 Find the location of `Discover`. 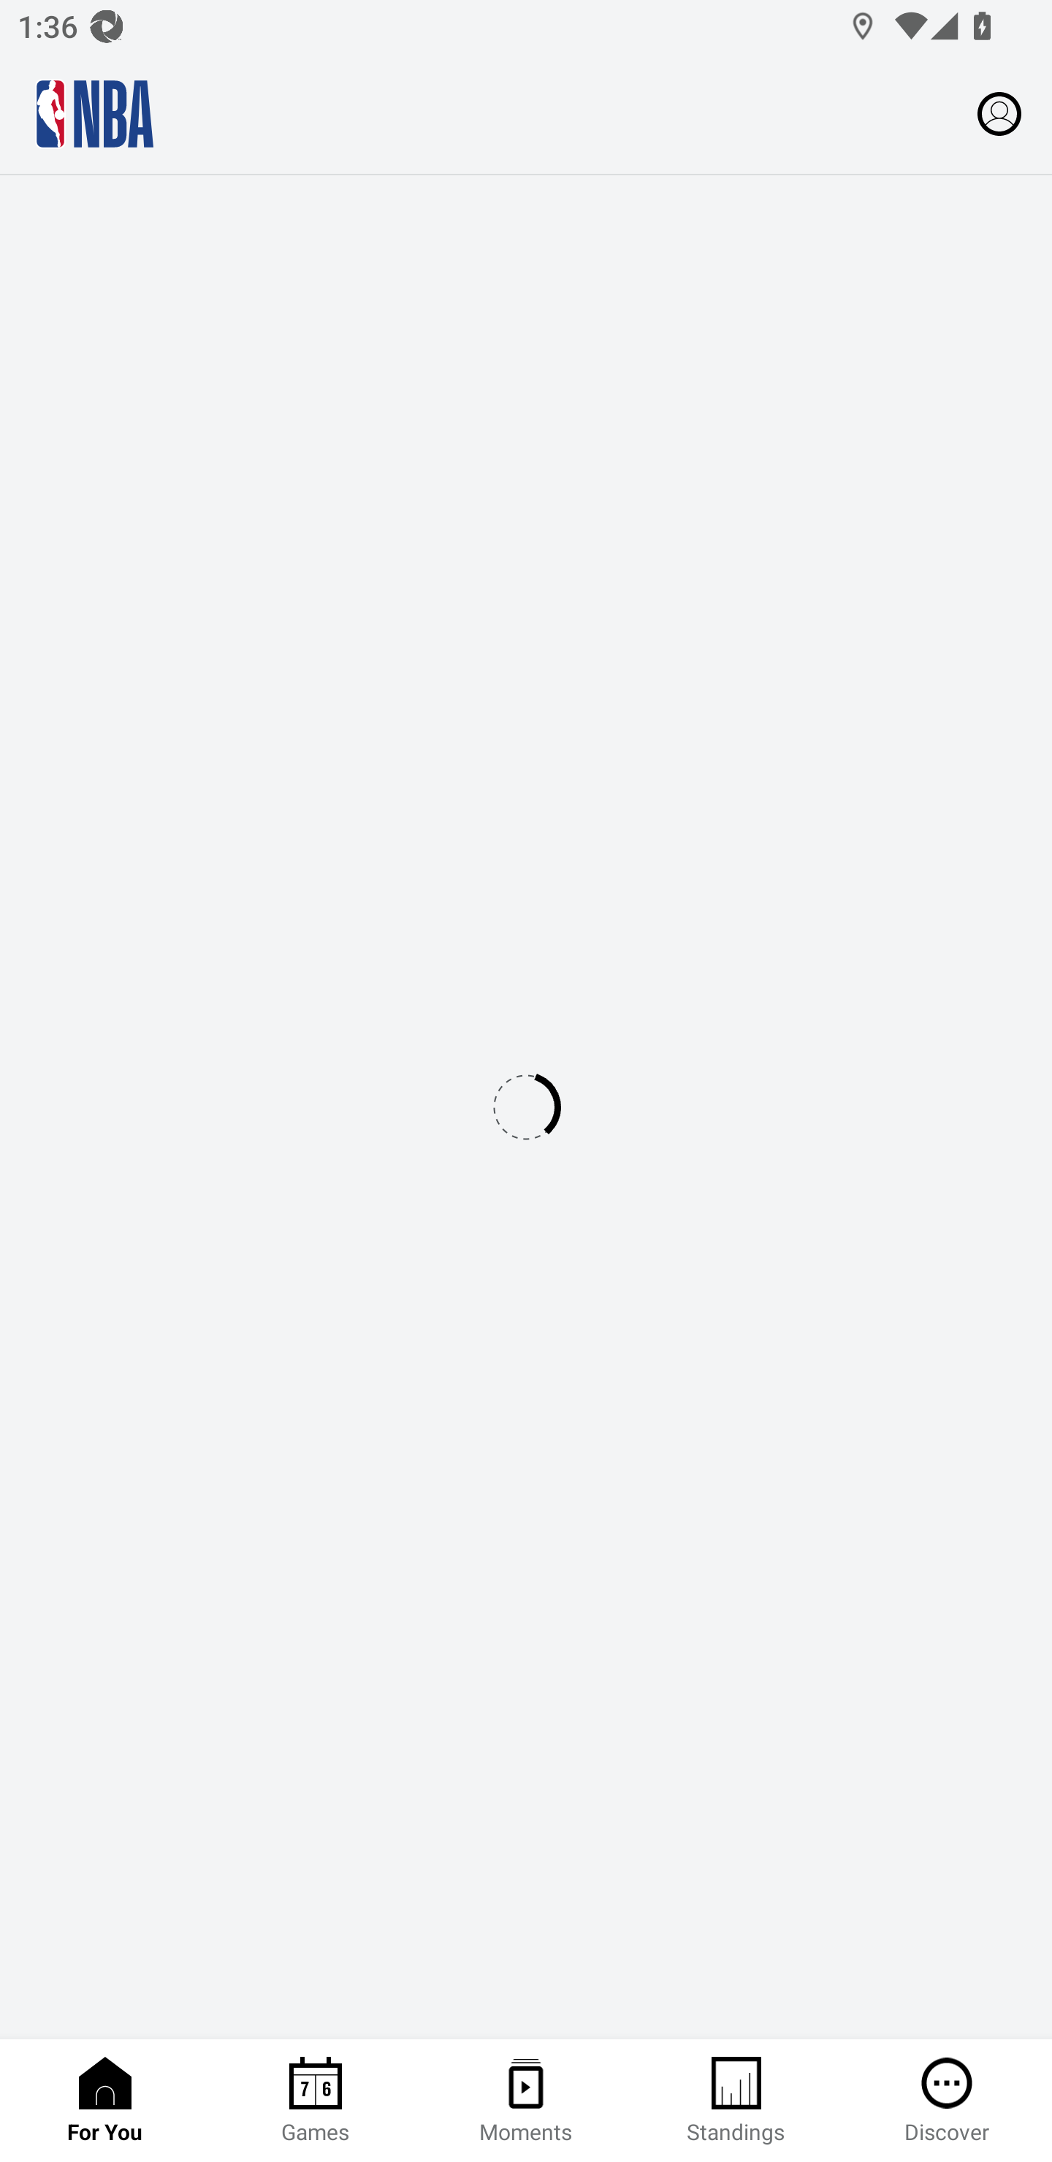

Discover is located at coordinates (947, 2101).